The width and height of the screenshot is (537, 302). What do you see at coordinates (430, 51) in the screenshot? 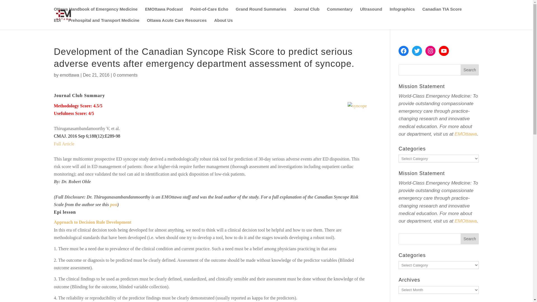
I see `Instagram` at bounding box center [430, 51].